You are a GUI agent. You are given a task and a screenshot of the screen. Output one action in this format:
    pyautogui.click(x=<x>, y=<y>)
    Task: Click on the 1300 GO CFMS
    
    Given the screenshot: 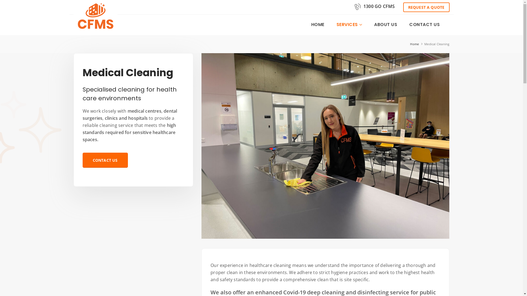 What is the action you would take?
    pyautogui.click(x=375, y=7)
    